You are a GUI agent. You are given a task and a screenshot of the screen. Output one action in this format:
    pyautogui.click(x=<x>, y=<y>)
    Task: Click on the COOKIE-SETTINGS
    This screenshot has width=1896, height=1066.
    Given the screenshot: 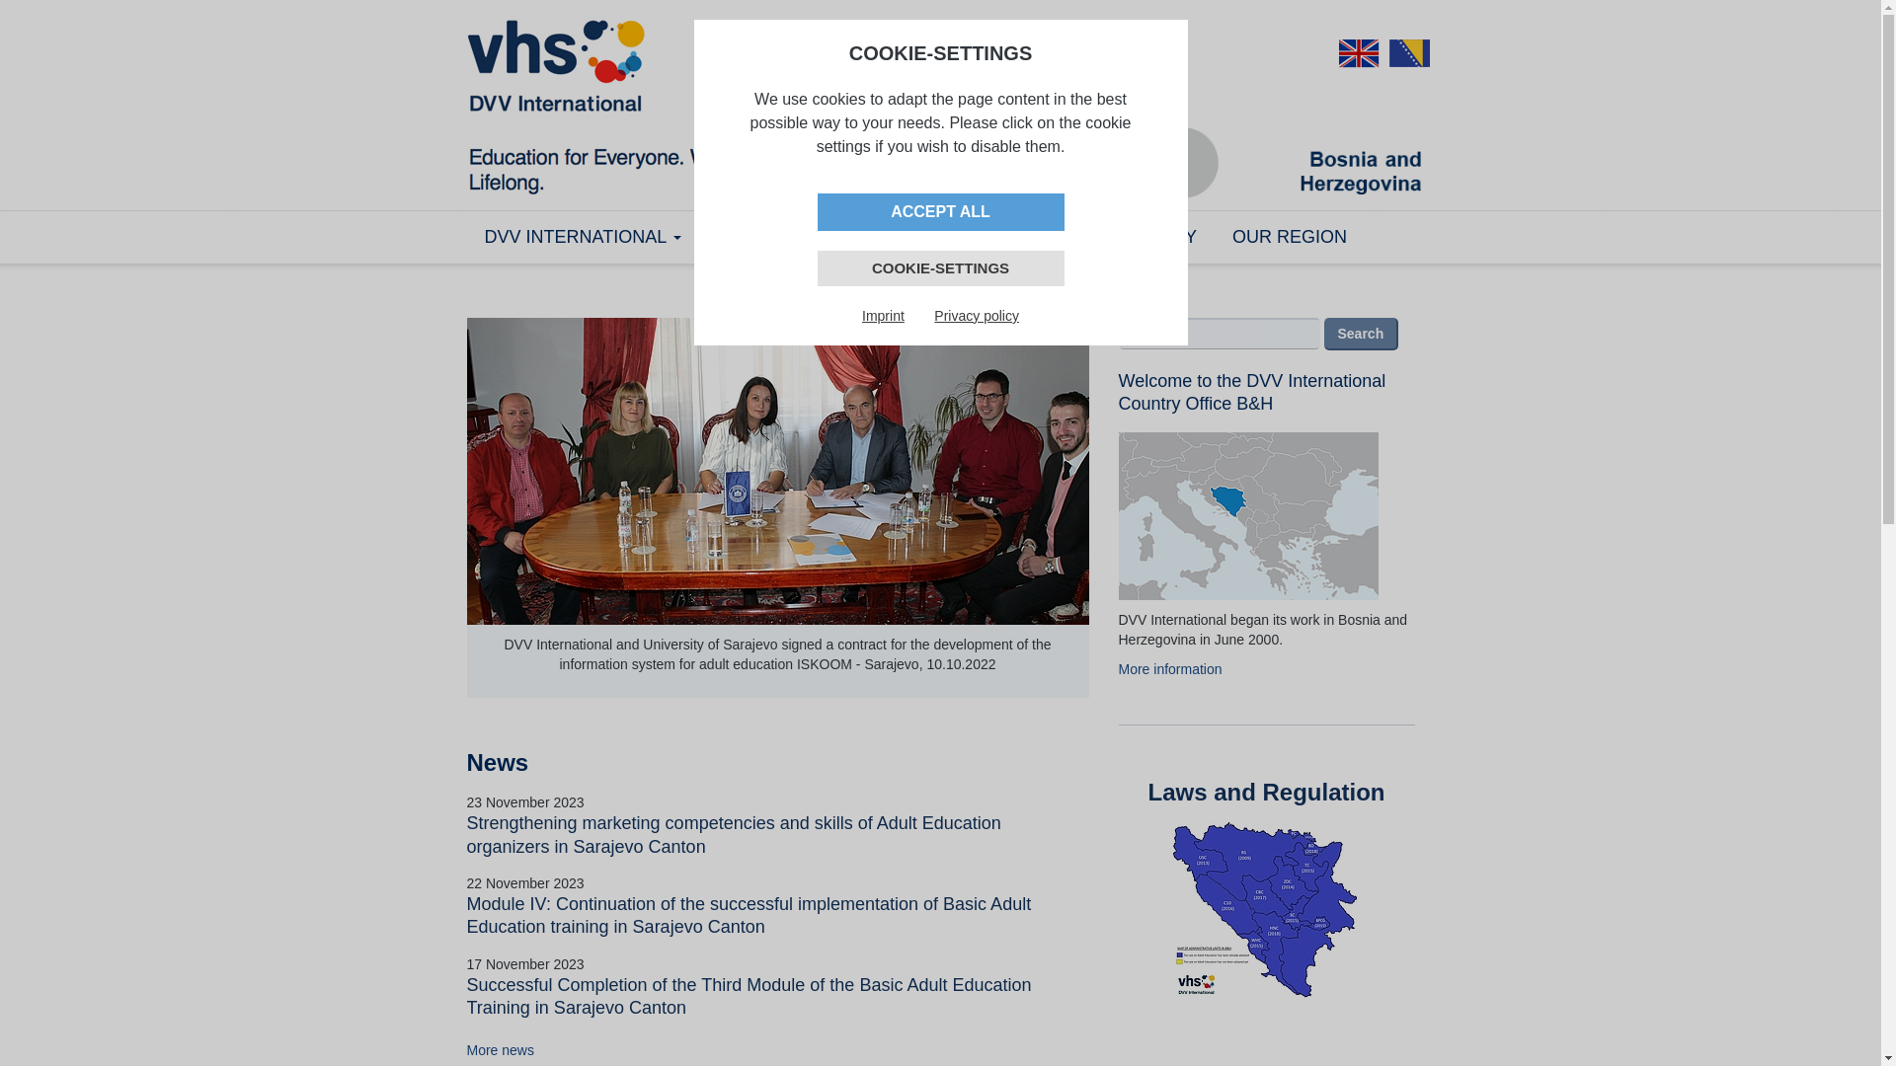 What is the action you would take?
    pyautogui.click(x=941, y=268)
    